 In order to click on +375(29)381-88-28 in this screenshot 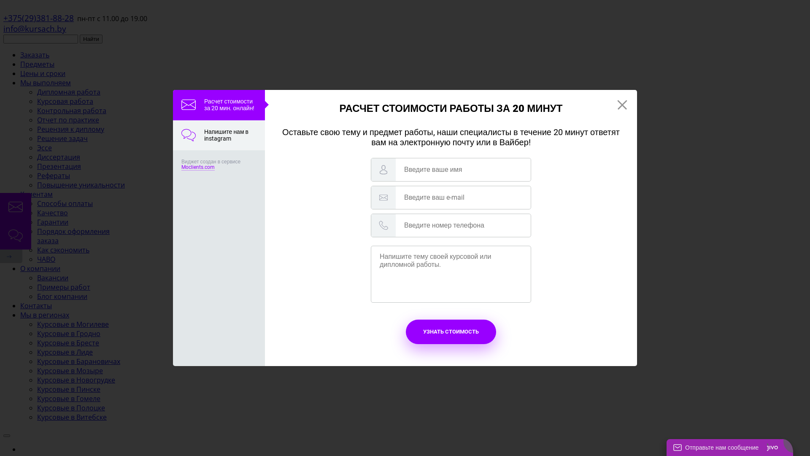, I will do `click(39, 19)`.